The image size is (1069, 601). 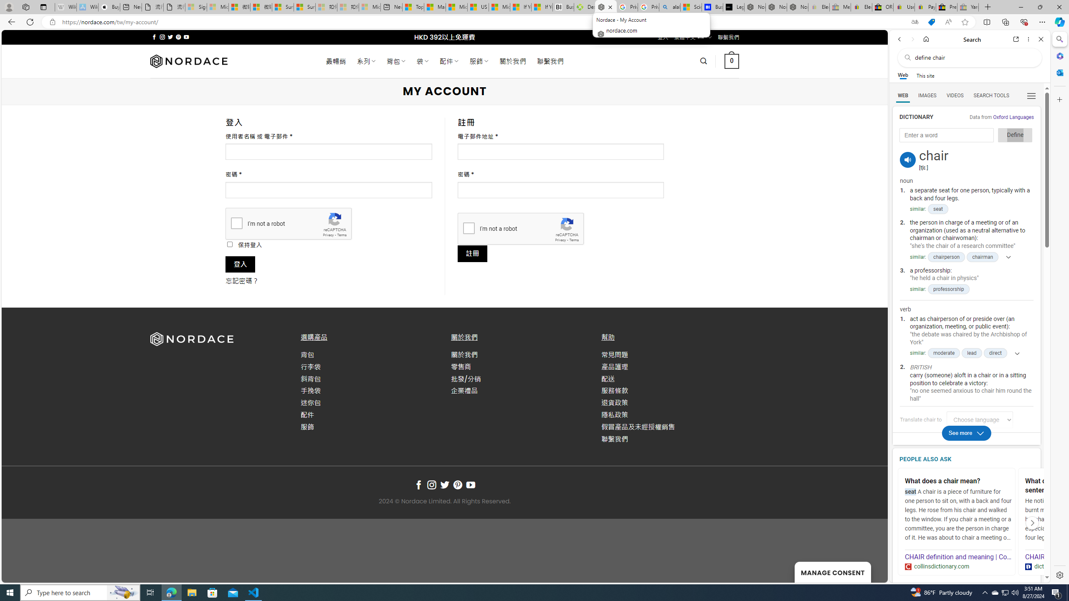 What do you see at coordinates (946, 135) in the screenshot?
I see `Enter a word` at bounding box center [946, 135].